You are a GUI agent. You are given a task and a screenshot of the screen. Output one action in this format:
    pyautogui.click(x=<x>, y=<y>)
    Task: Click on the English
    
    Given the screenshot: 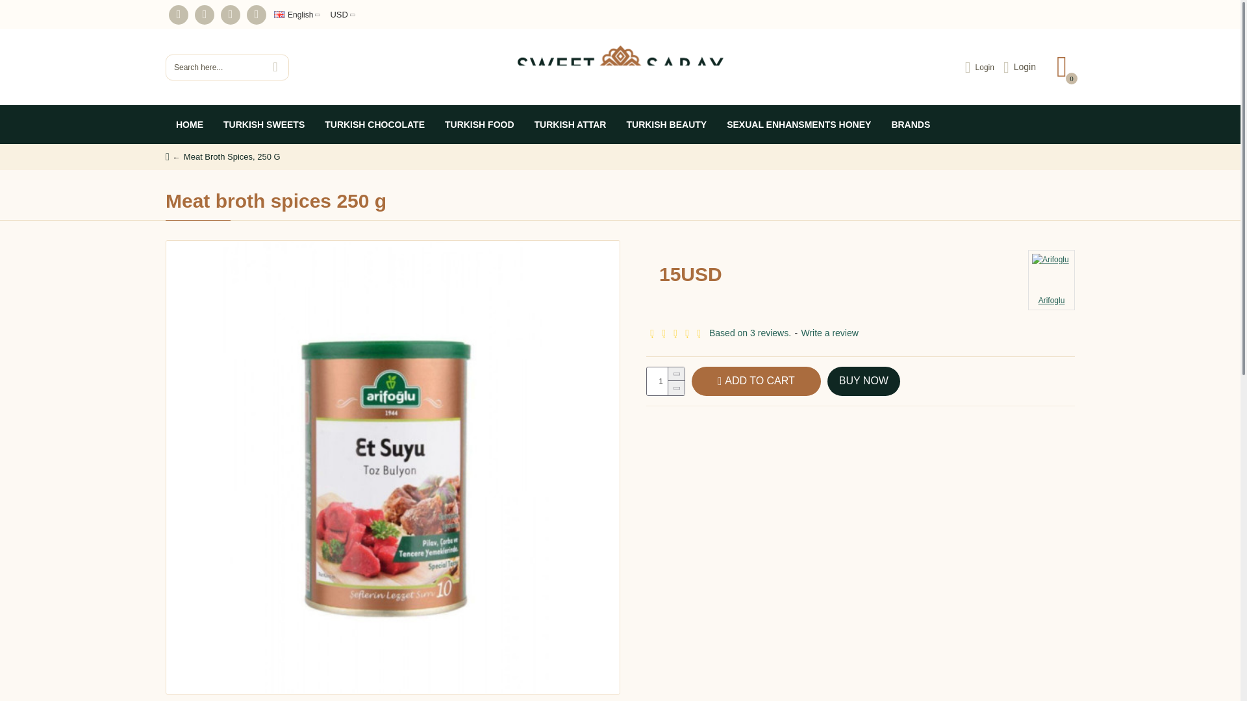 What is the action you would take?
    pyautogui.click(x=294, y=15)
    